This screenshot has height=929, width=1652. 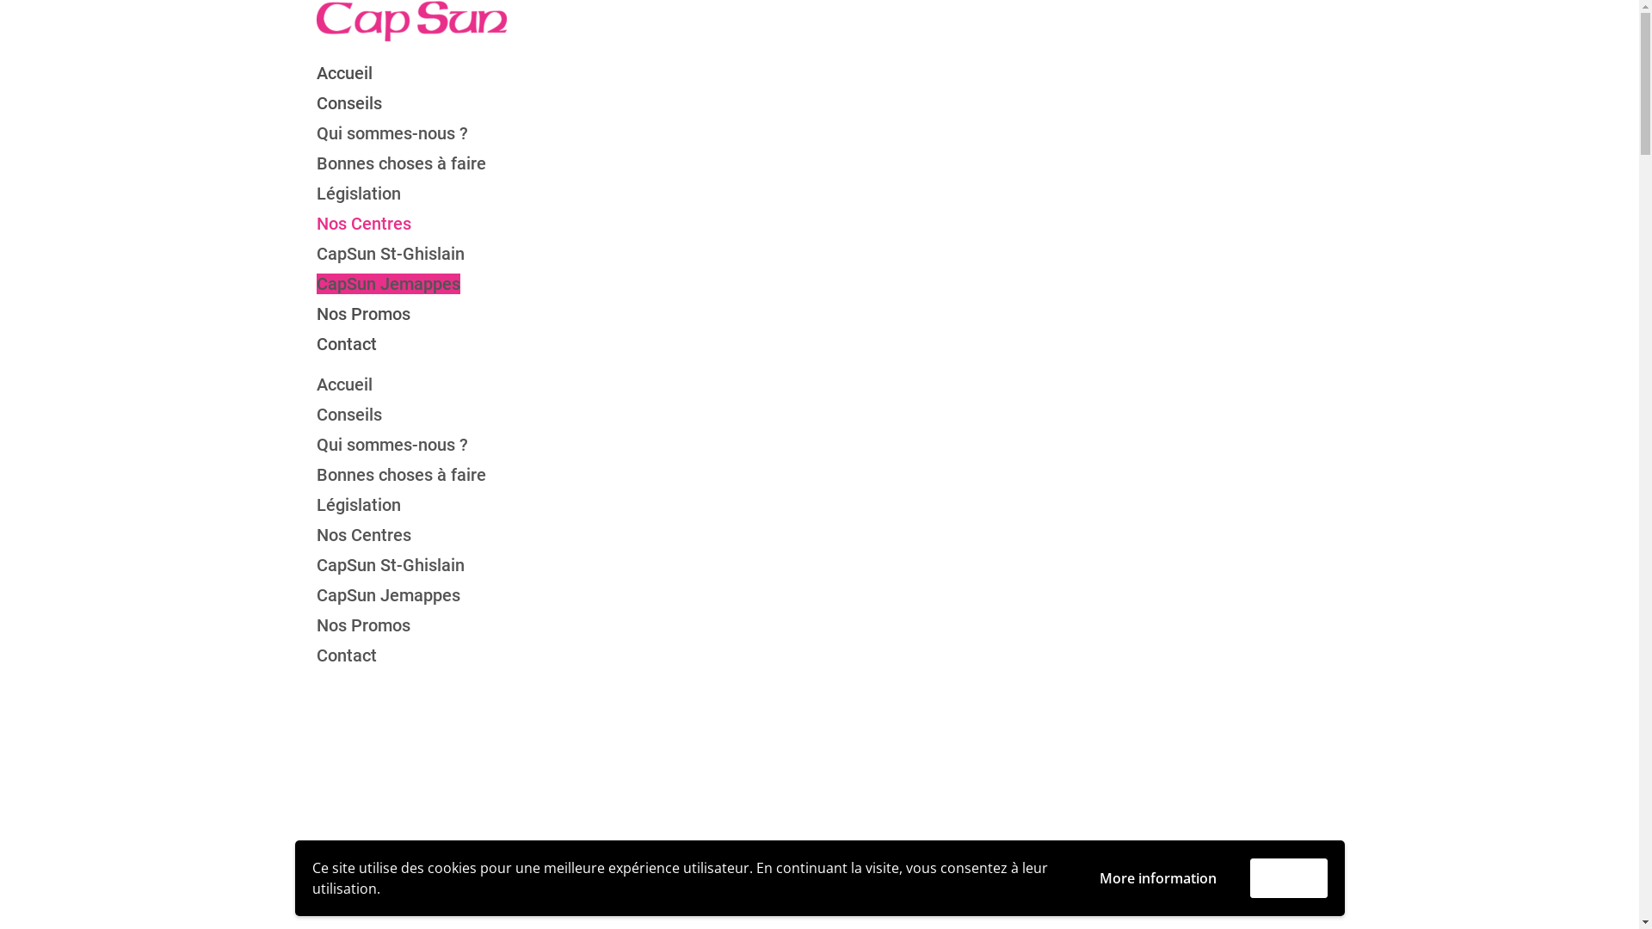 I want to click on Qui sommes-nous ?, so click(x=392, y=445).